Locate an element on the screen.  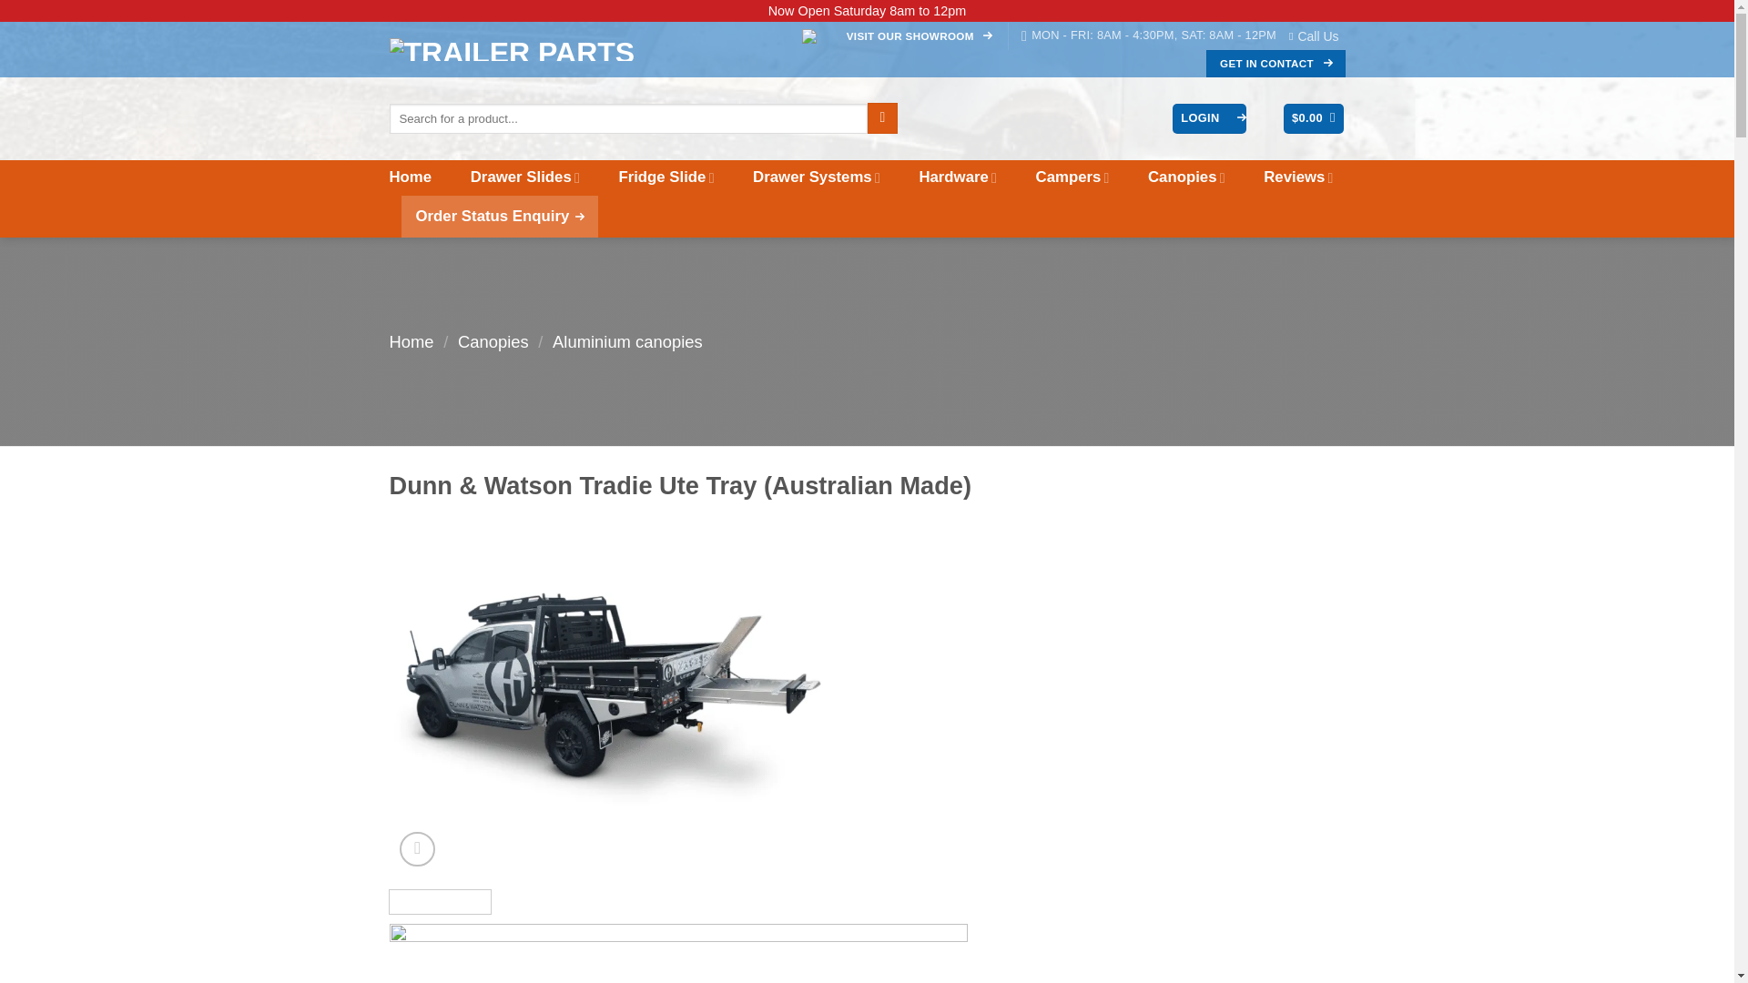
Zoom is located at coordinates (417, 848).